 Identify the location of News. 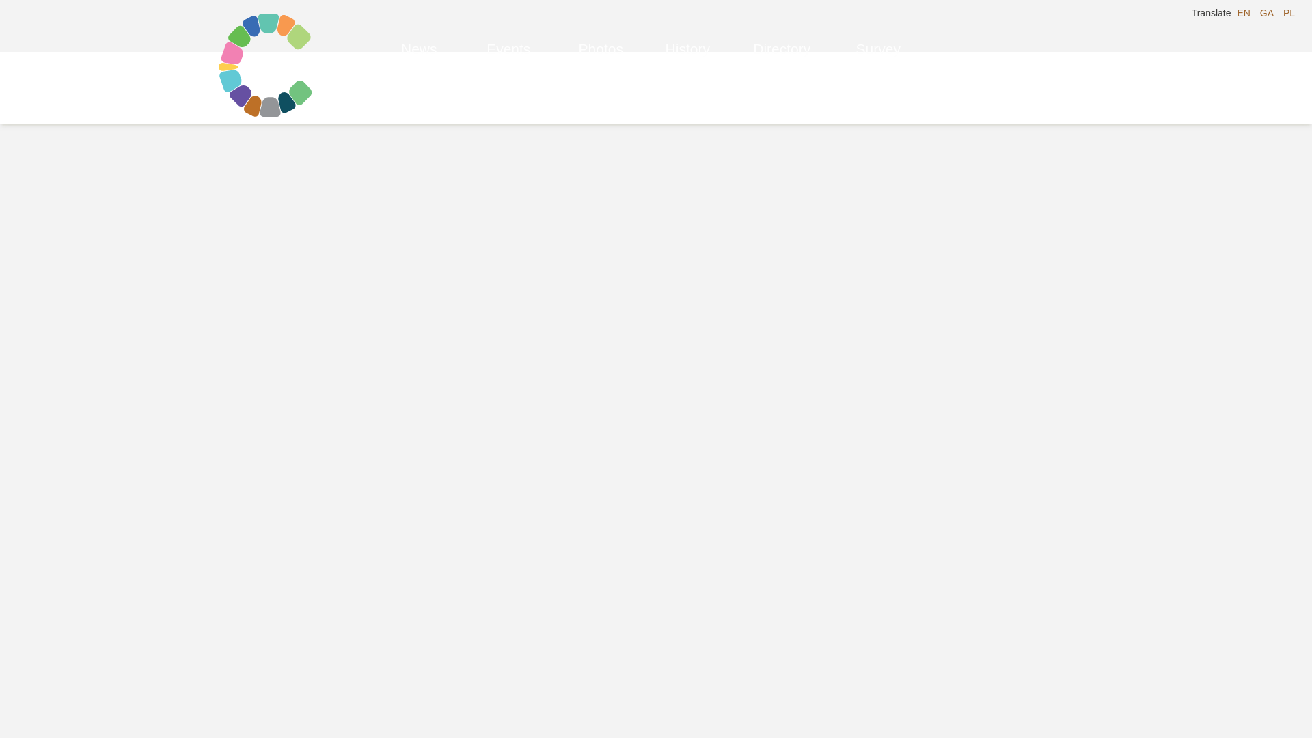
(419, 34).